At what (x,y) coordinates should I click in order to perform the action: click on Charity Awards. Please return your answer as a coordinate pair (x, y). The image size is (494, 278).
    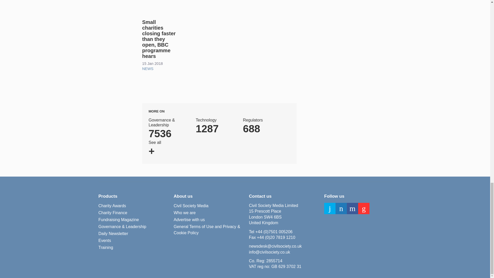
    Looking at the image, I should click on (112, 206).